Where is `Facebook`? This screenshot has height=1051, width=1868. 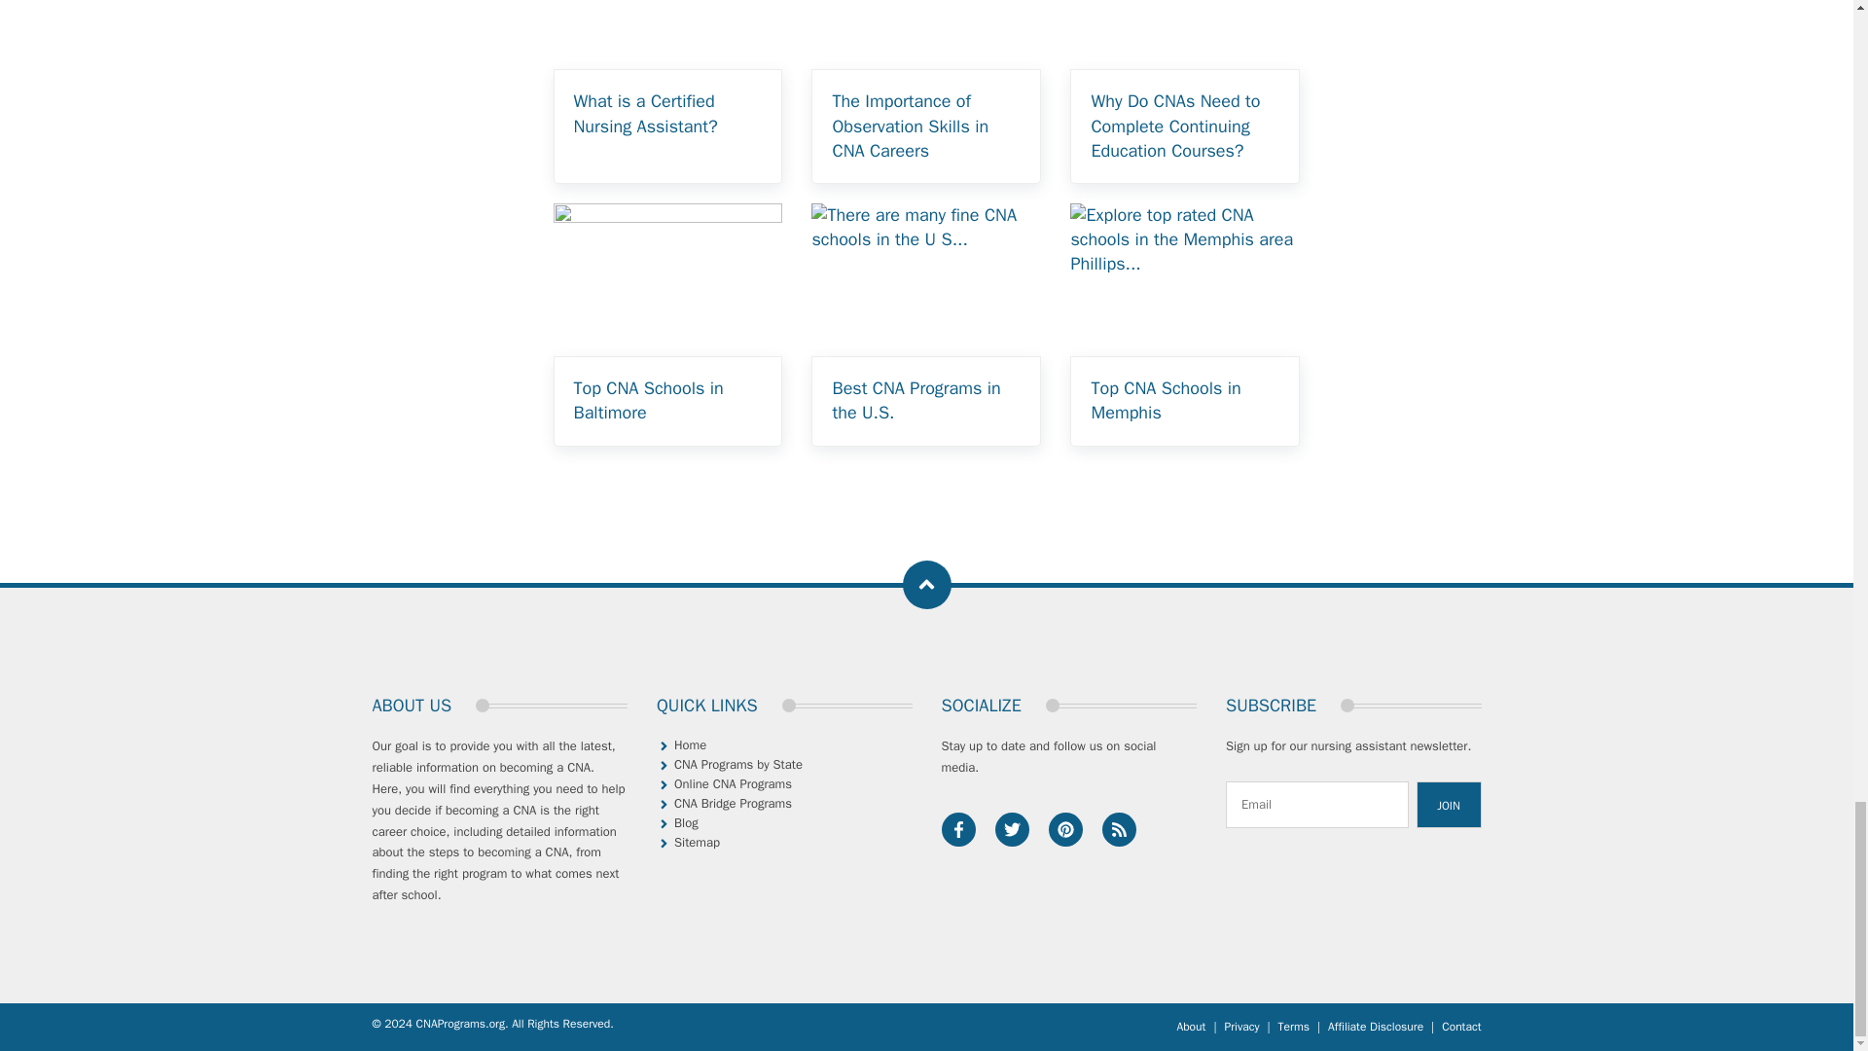 Facebook is located at coordinates (957, 829).